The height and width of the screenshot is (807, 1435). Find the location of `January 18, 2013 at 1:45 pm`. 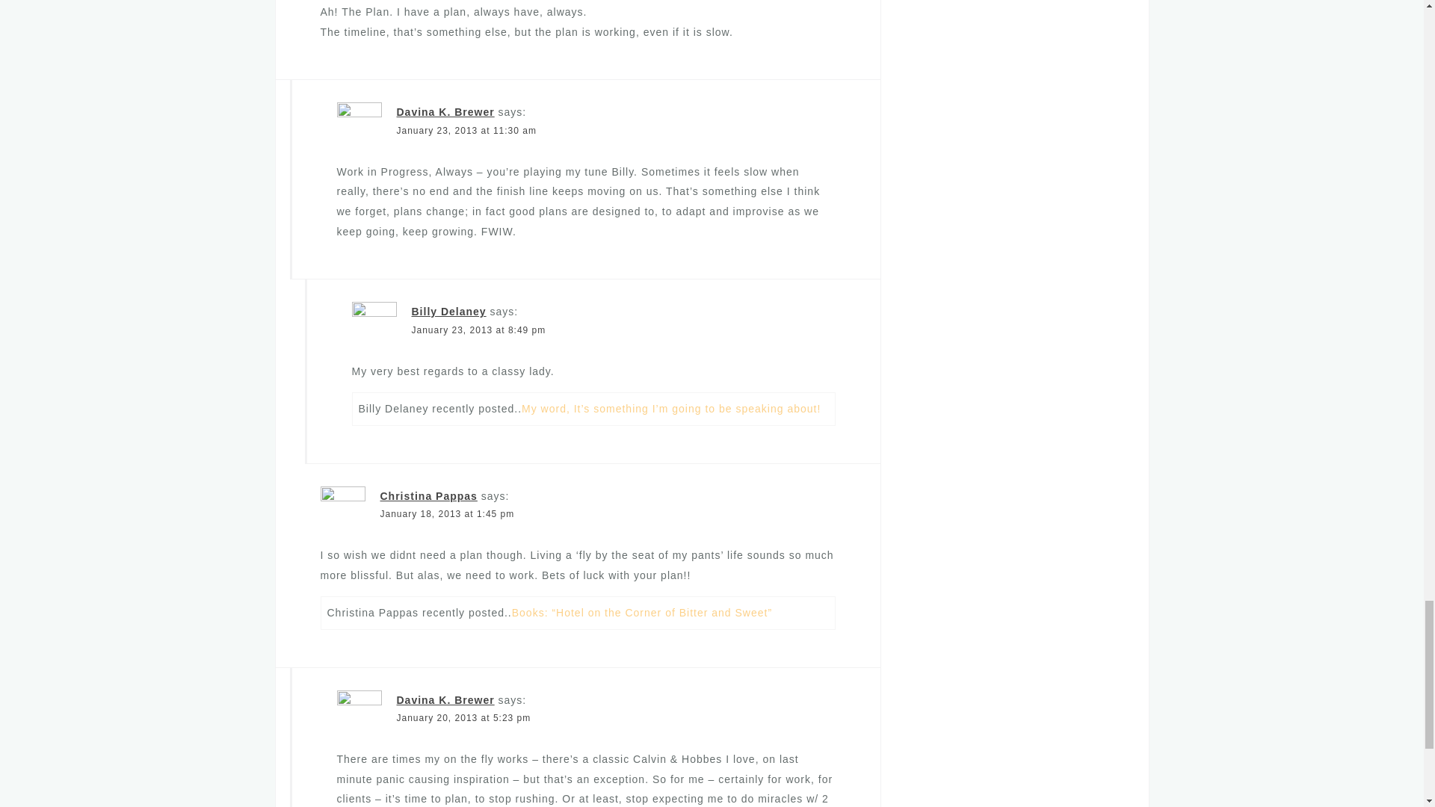

January 18, 2013 at 1:45 pm is located at coordinates (447, 514).